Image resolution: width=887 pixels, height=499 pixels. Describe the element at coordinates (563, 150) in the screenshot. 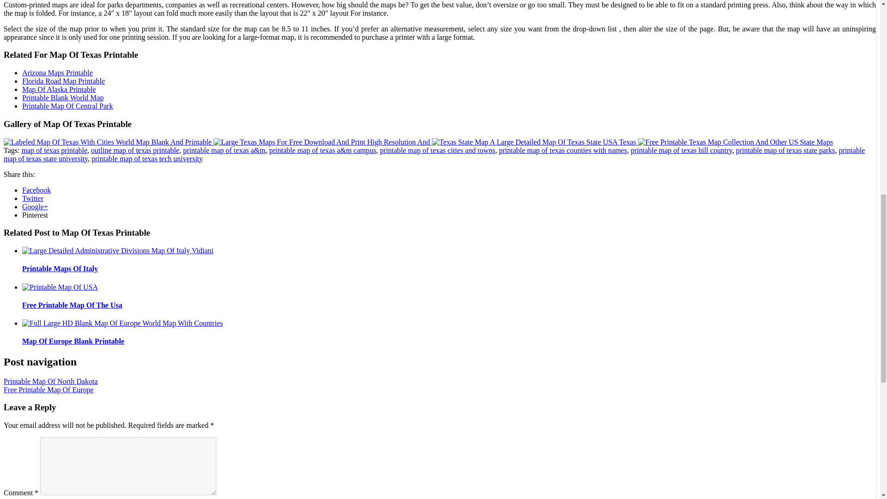

I see `printable map of texas counties with names` at that location.